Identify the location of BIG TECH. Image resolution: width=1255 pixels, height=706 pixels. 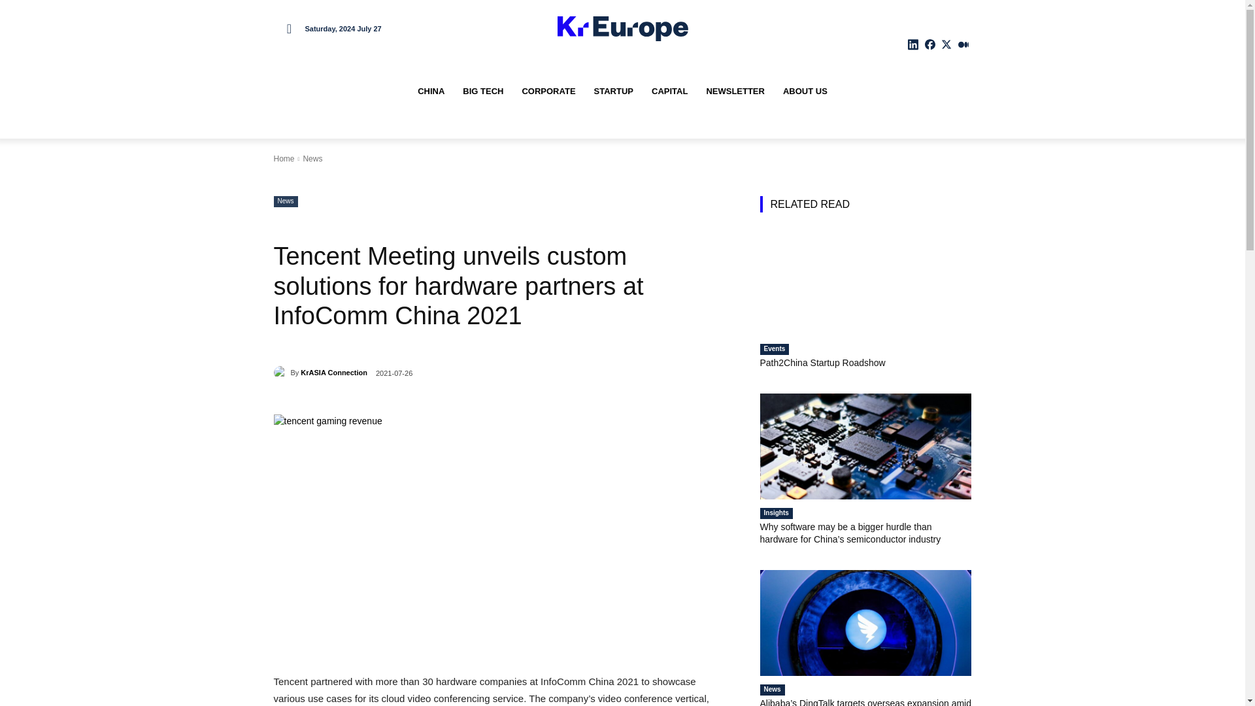
(482, 92).